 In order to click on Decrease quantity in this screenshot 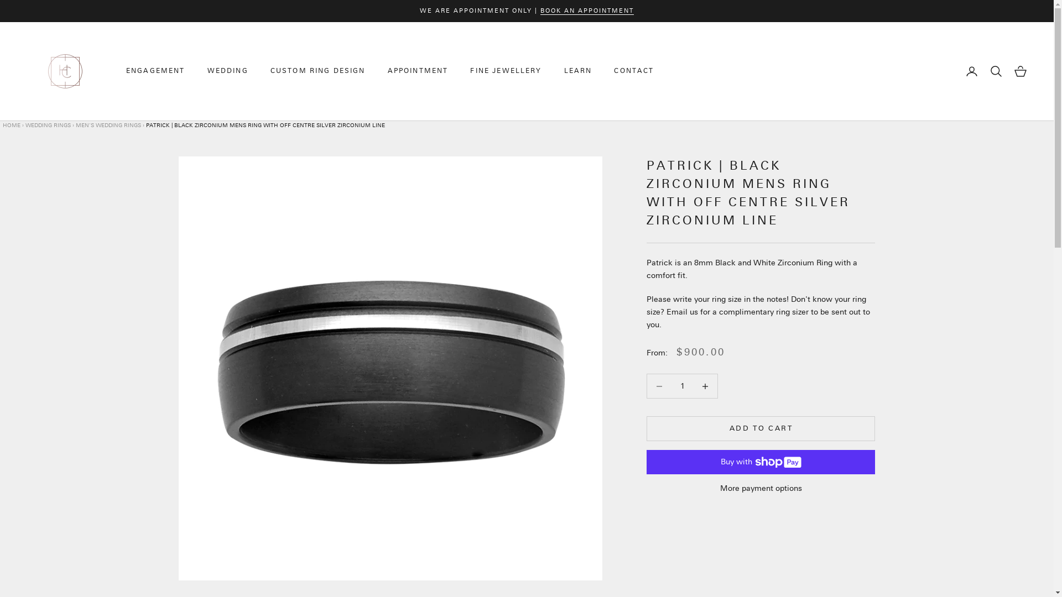, I will do `click(706, 386)`.